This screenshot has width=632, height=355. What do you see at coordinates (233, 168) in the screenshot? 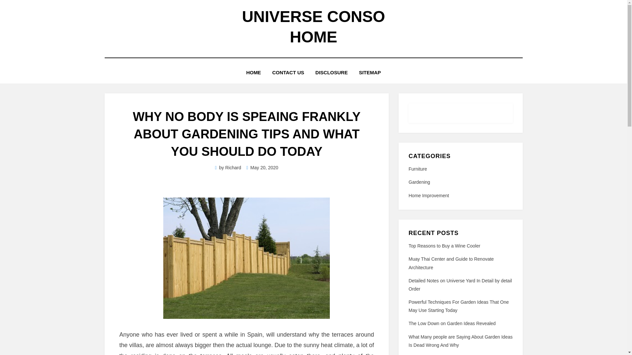
I see `Richard` at bounding box center [233, 168].